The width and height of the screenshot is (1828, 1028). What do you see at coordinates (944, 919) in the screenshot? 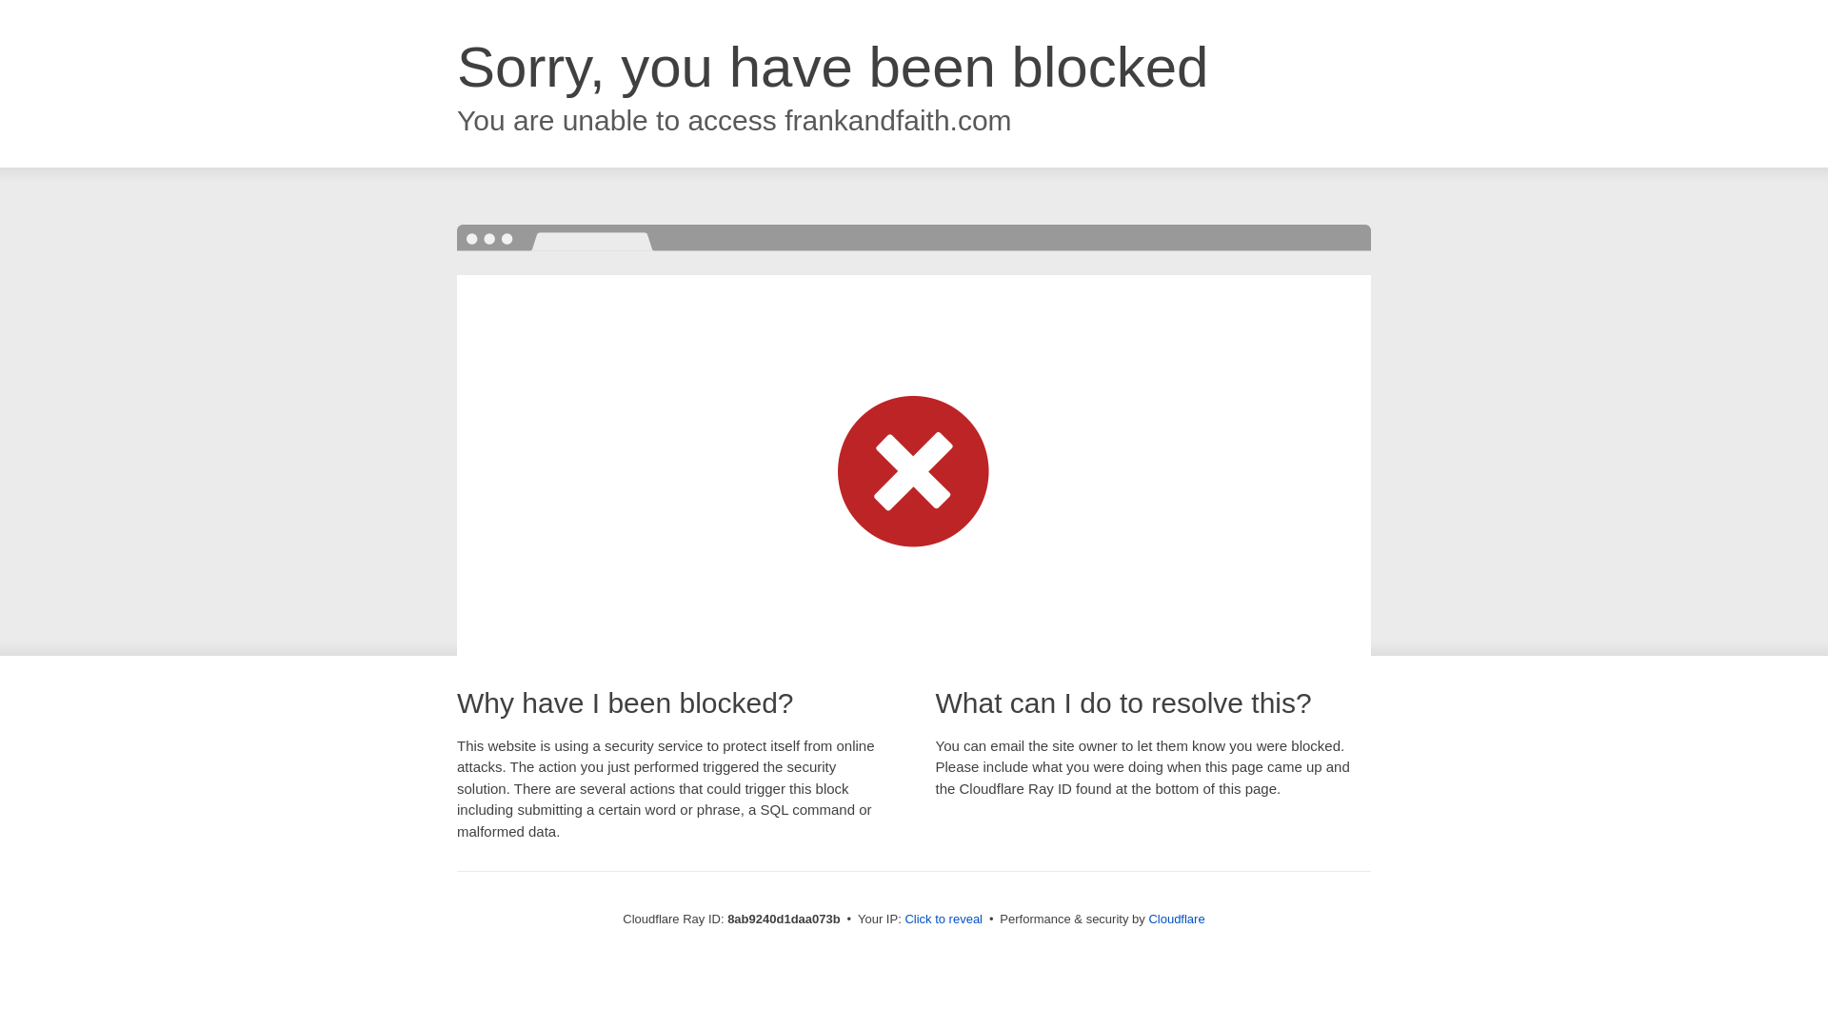
I see `Click to reveal` at bounding box center [944, 919].